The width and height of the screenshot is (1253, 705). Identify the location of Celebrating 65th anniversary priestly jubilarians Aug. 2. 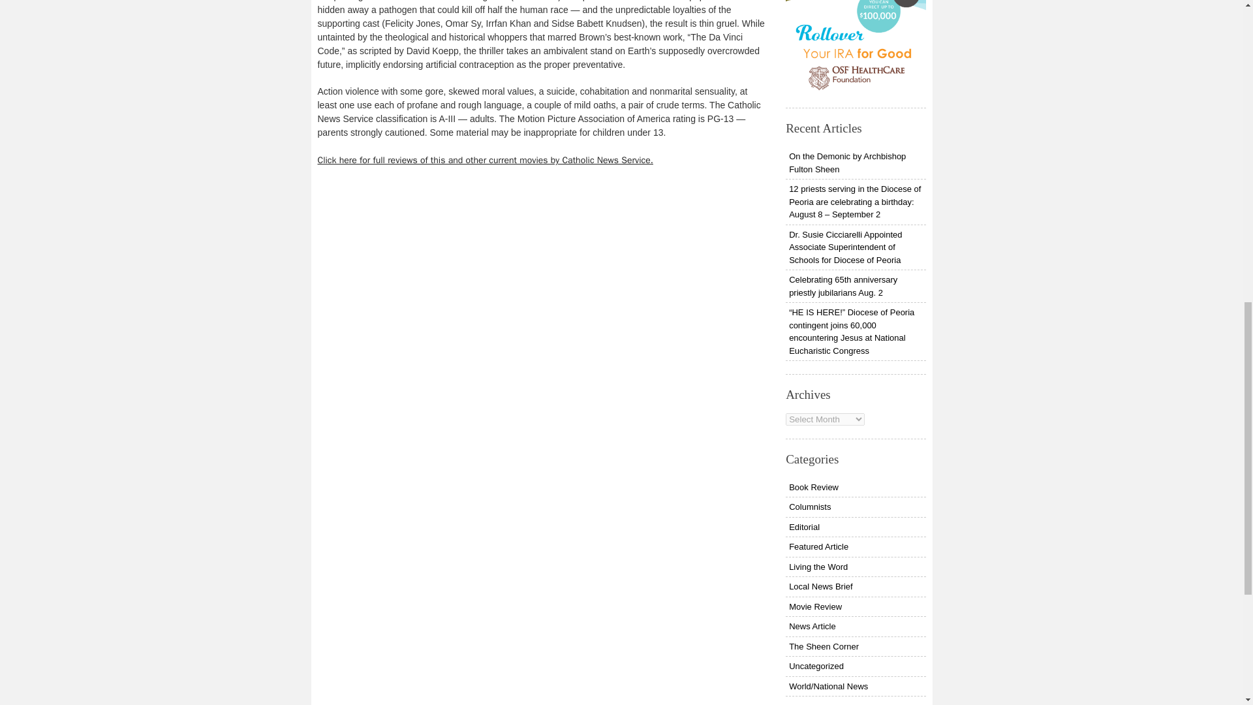
(855, 286).